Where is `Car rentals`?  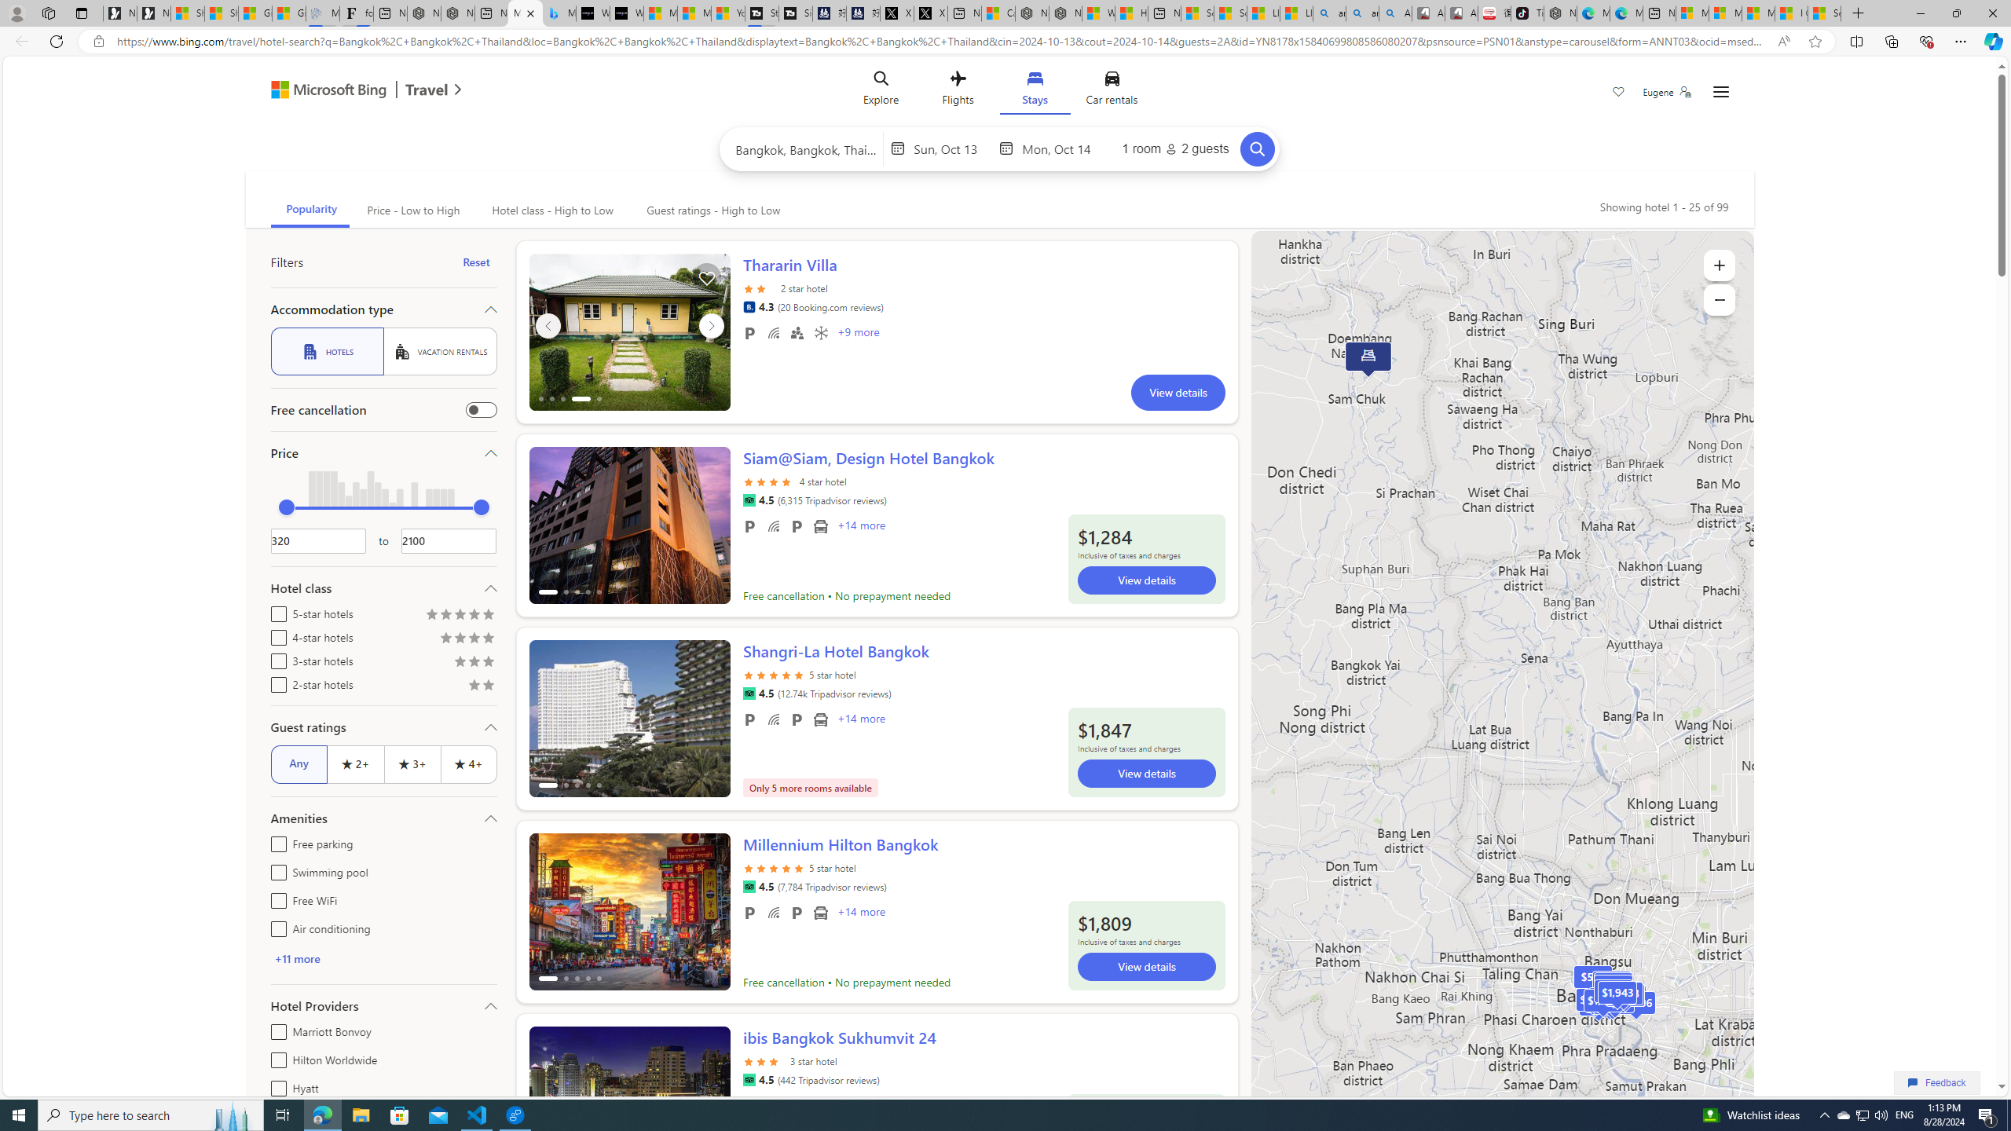
Car rentals is located at coordinates (1112, 91).